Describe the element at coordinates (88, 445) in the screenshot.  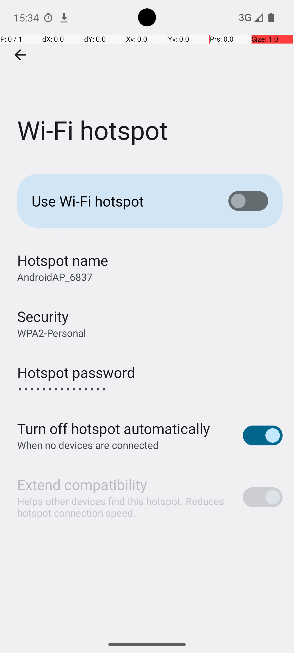
I see `When no devices are connected` at that location.